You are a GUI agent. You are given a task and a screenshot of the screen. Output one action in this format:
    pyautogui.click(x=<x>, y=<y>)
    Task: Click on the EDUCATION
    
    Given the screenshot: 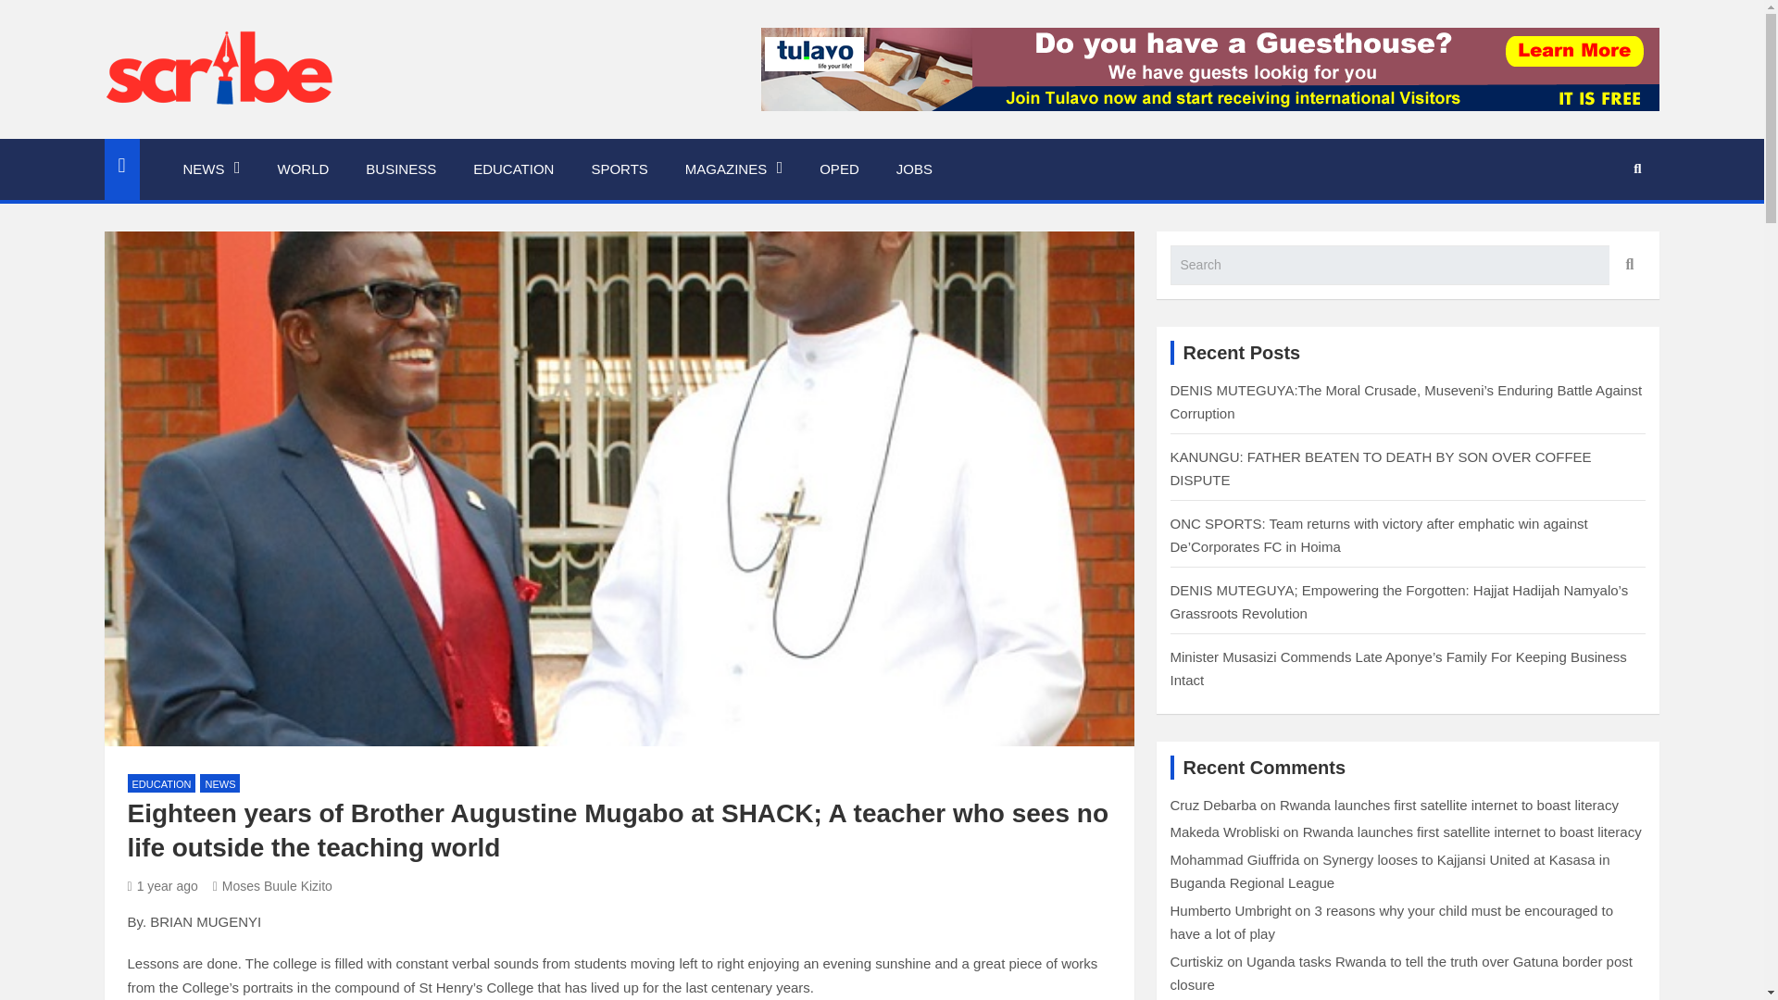 What is the action you would take?
    pyautogui.click(x=513, y=169)
    